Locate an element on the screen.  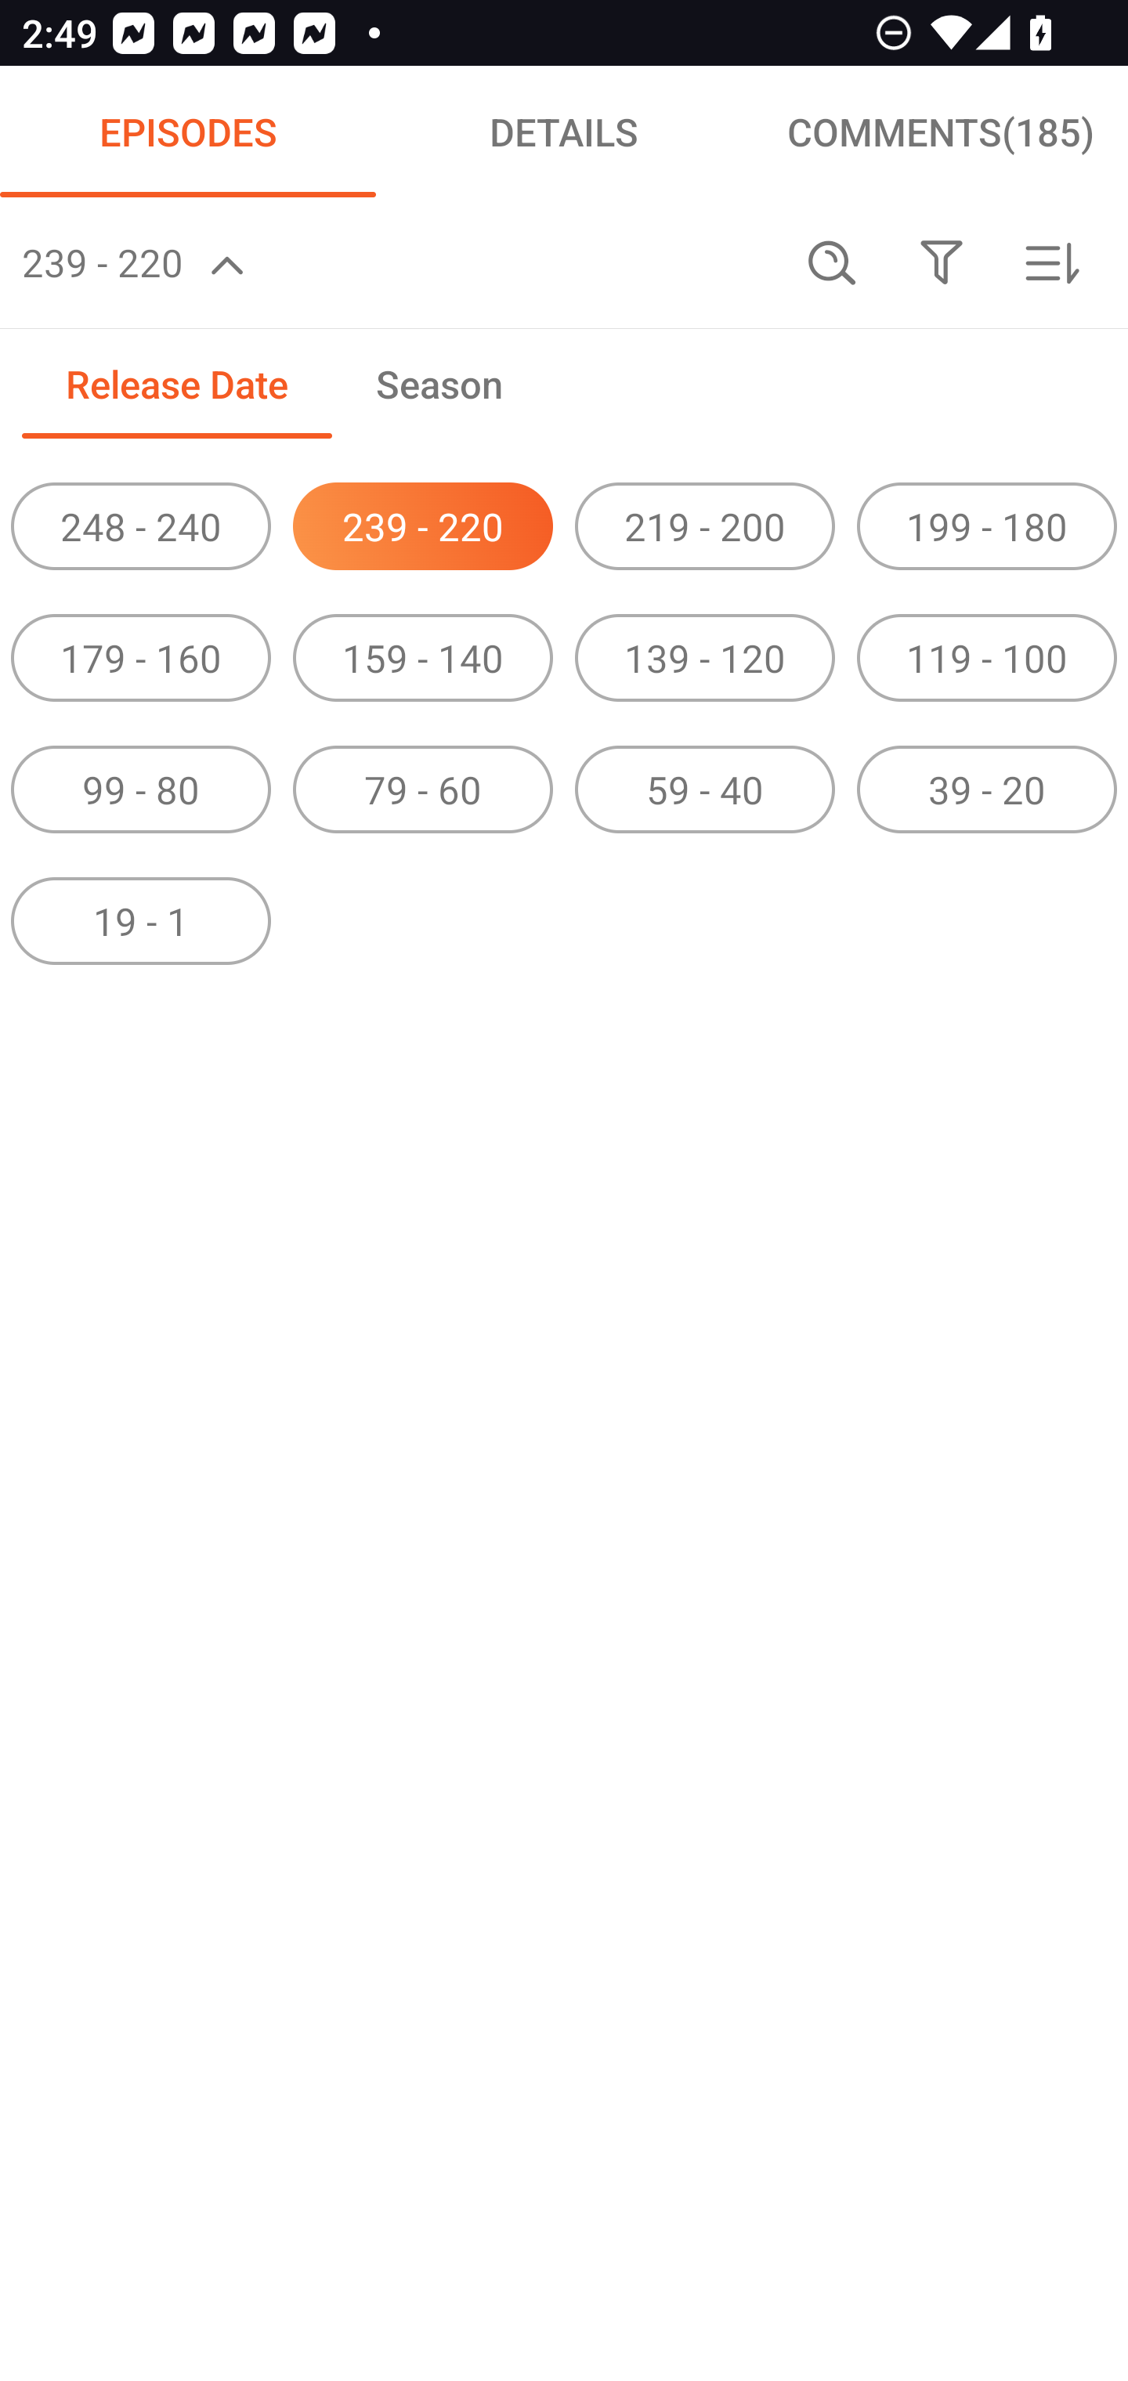
19 - 1 is located at coordinates (141, 920).